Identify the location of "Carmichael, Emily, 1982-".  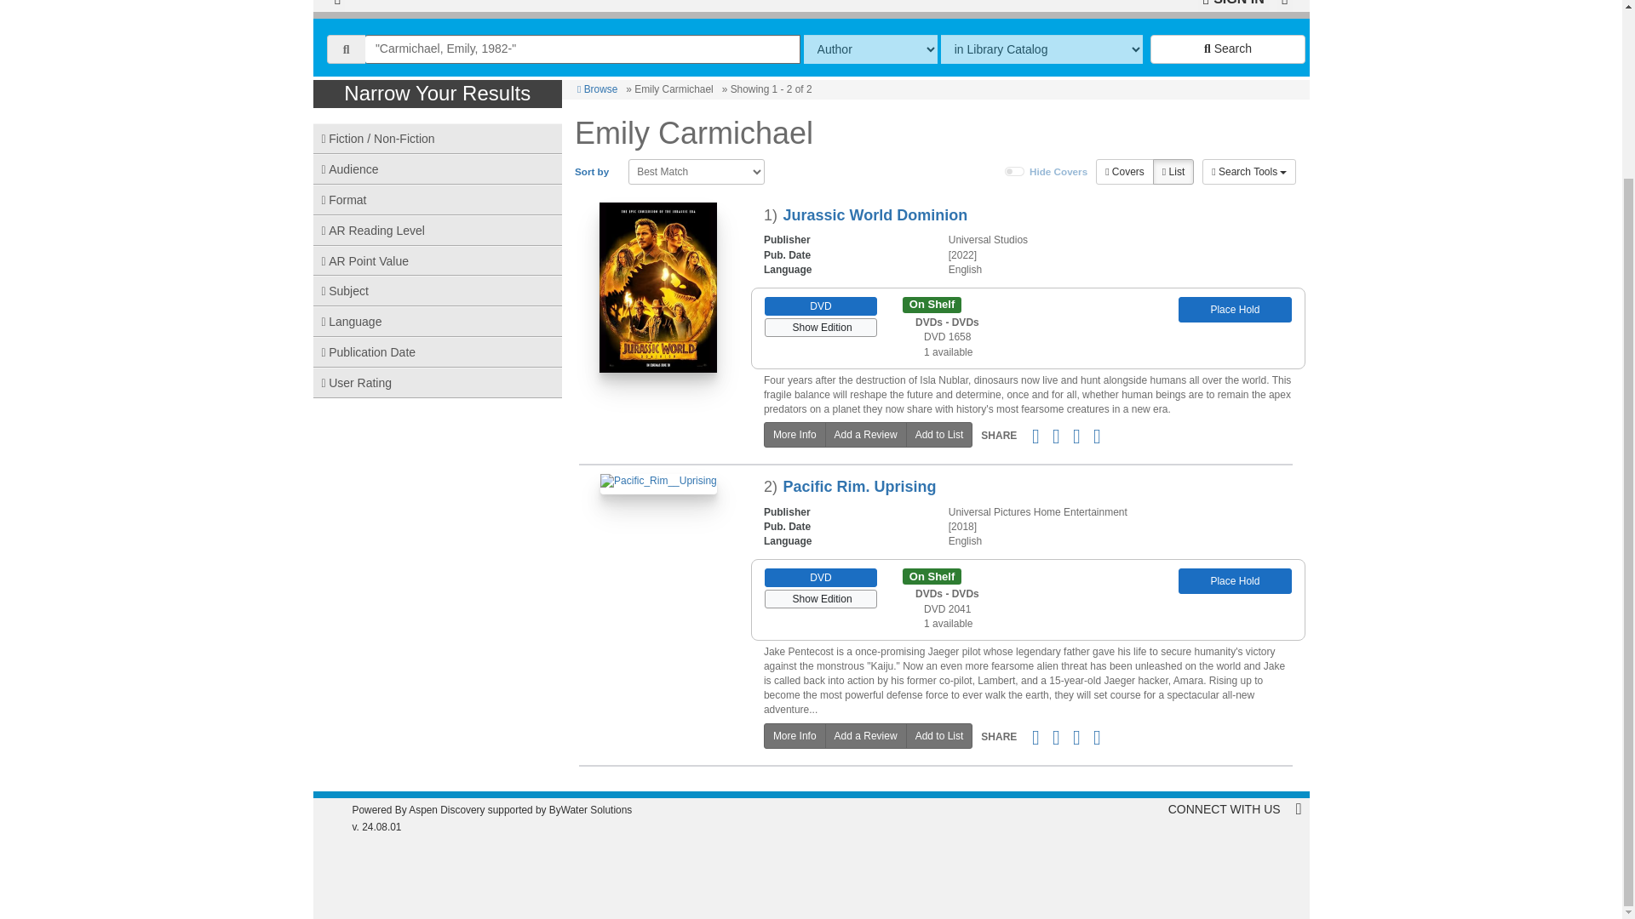
(582, 49).